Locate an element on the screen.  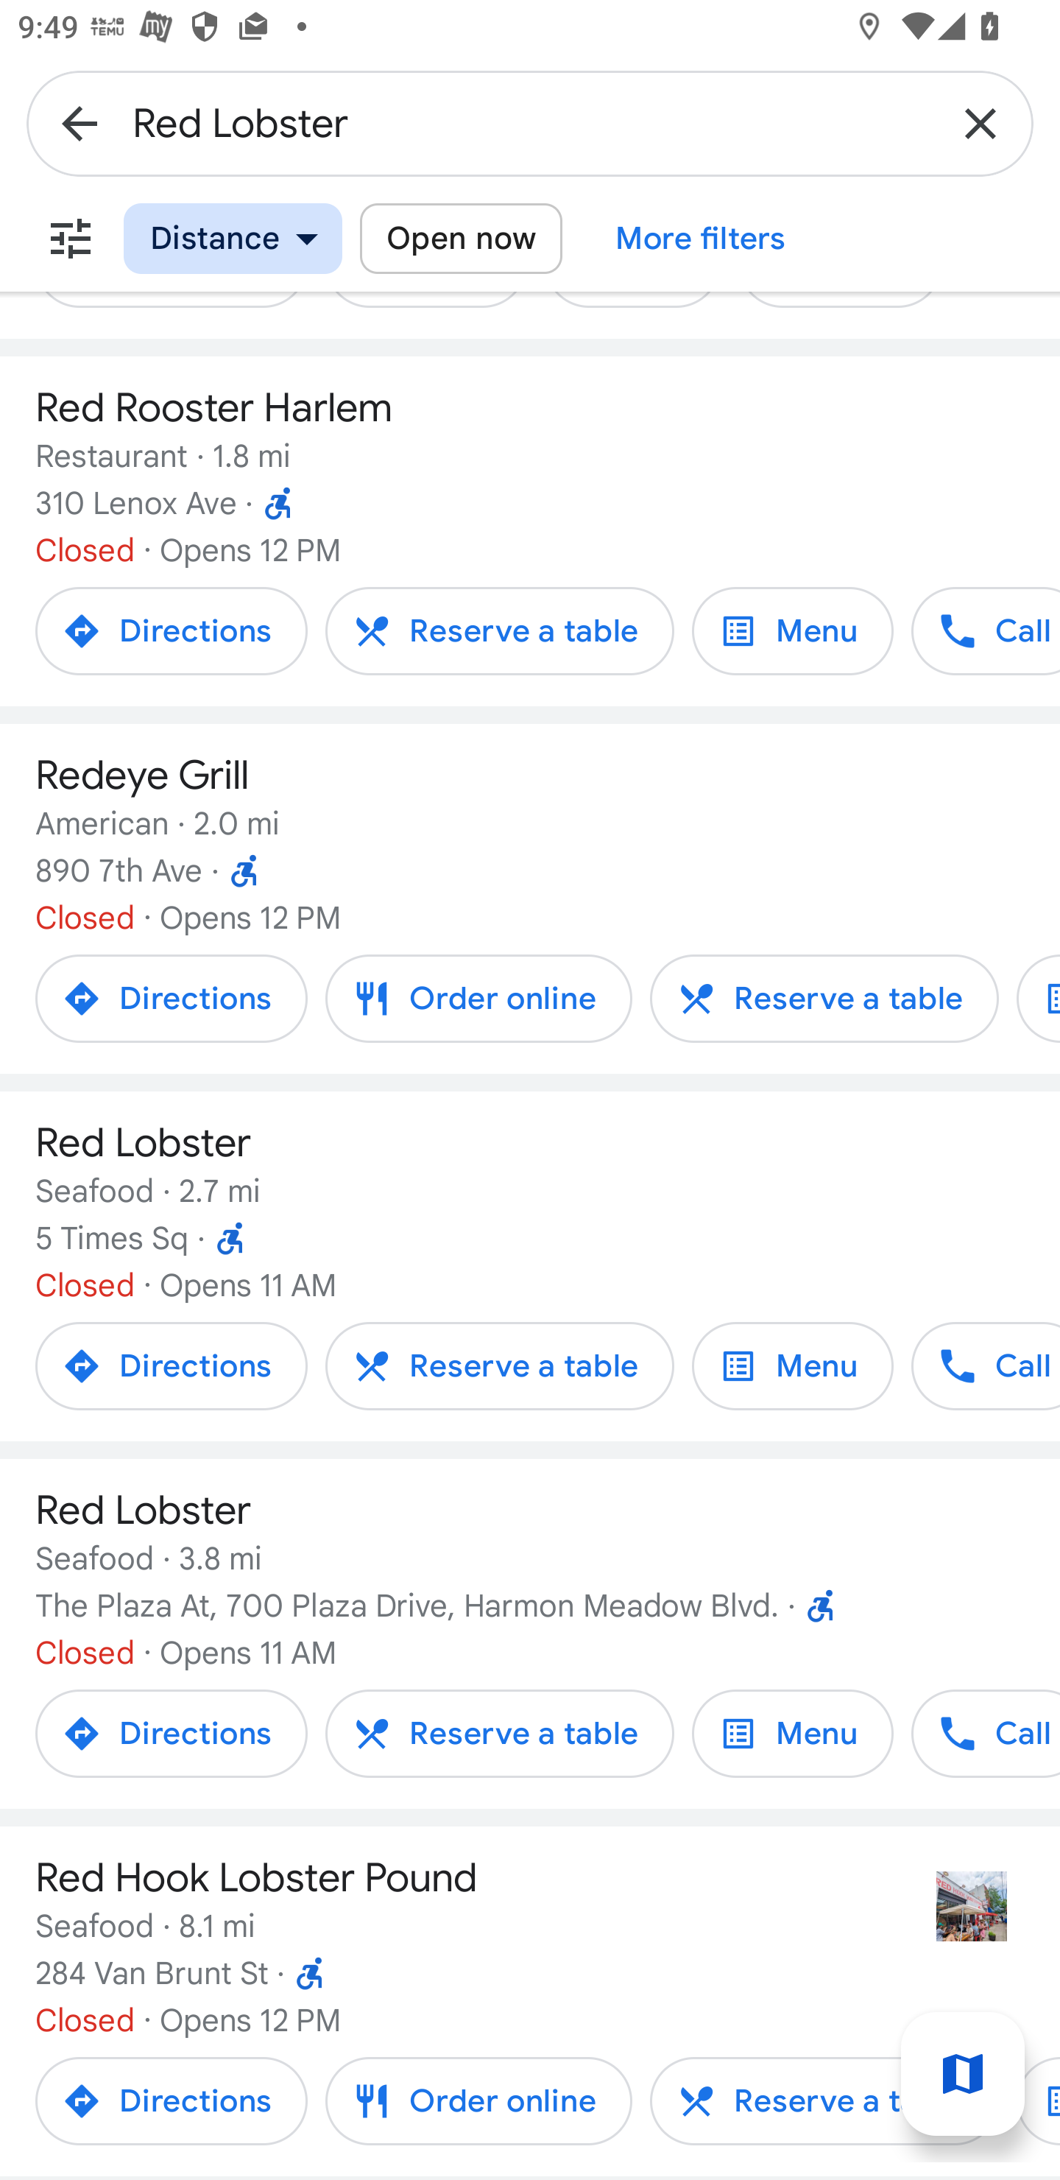
Reserve a table Reserve a table Reserve a table is located at coordinates (499, 630).